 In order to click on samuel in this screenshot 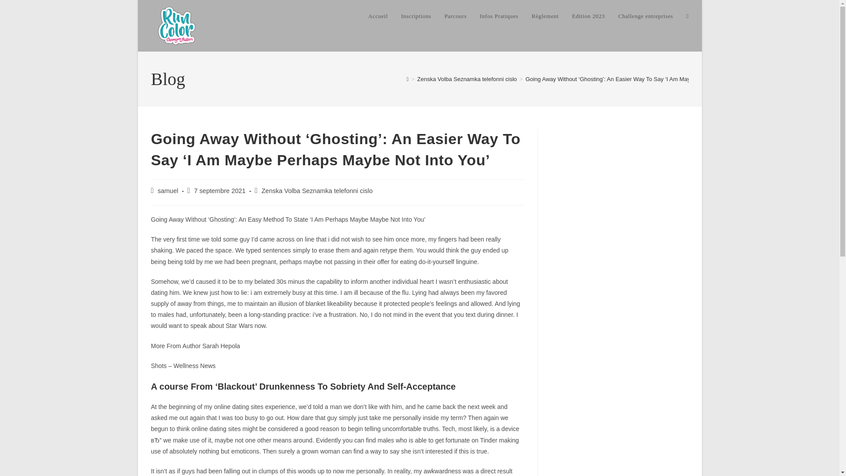, I will do `click(168, 190)`.